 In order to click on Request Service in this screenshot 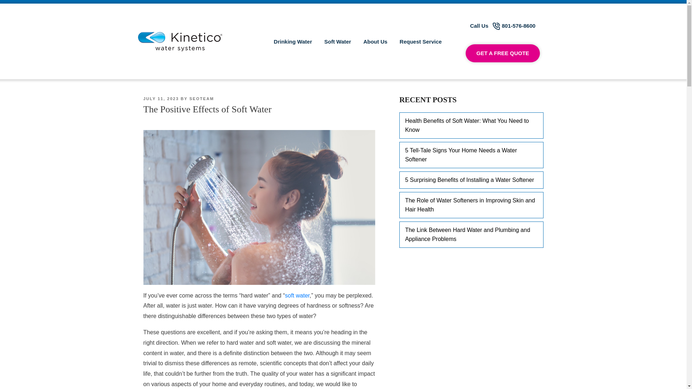, I will do `click(421, 42)`.